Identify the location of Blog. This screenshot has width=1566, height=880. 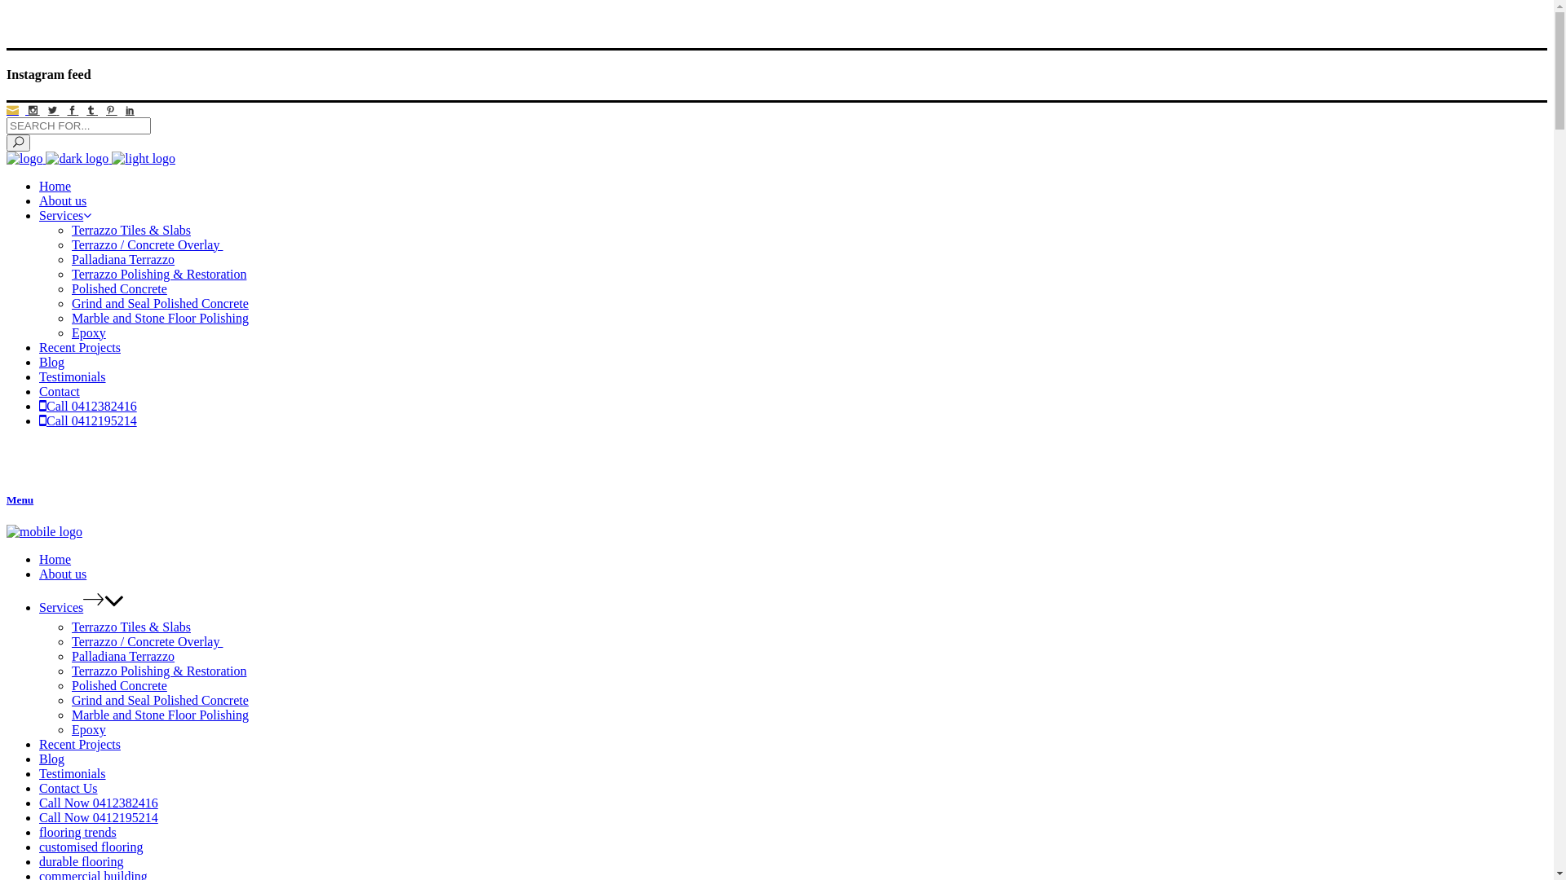
(52, 759).